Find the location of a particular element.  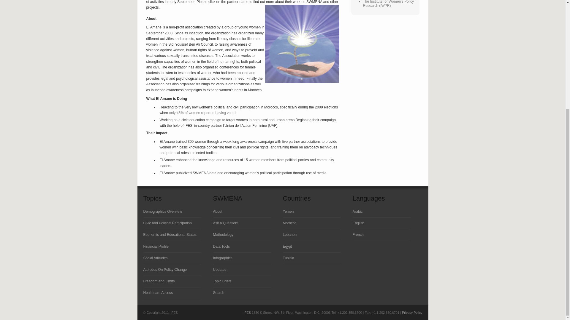

Data Tools is located at coordinates (221, 246).